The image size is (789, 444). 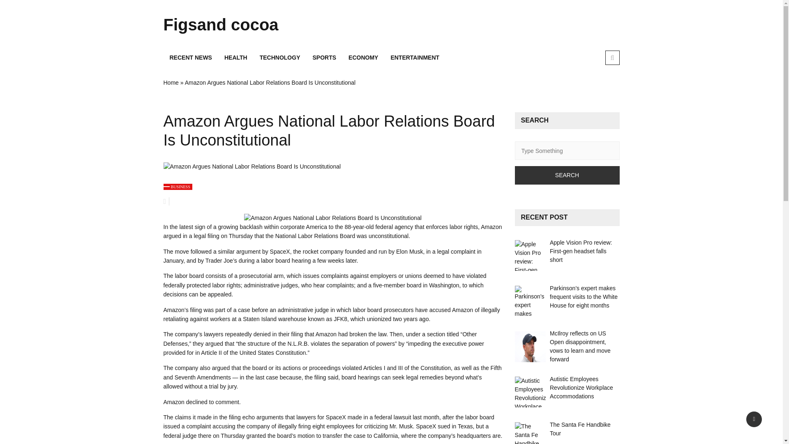 What do you see at coordinates (529, 255) in the screenshot?
I see `Apple Vision Pro review: First-gen headset falls short` at bounding box center [529, 255].